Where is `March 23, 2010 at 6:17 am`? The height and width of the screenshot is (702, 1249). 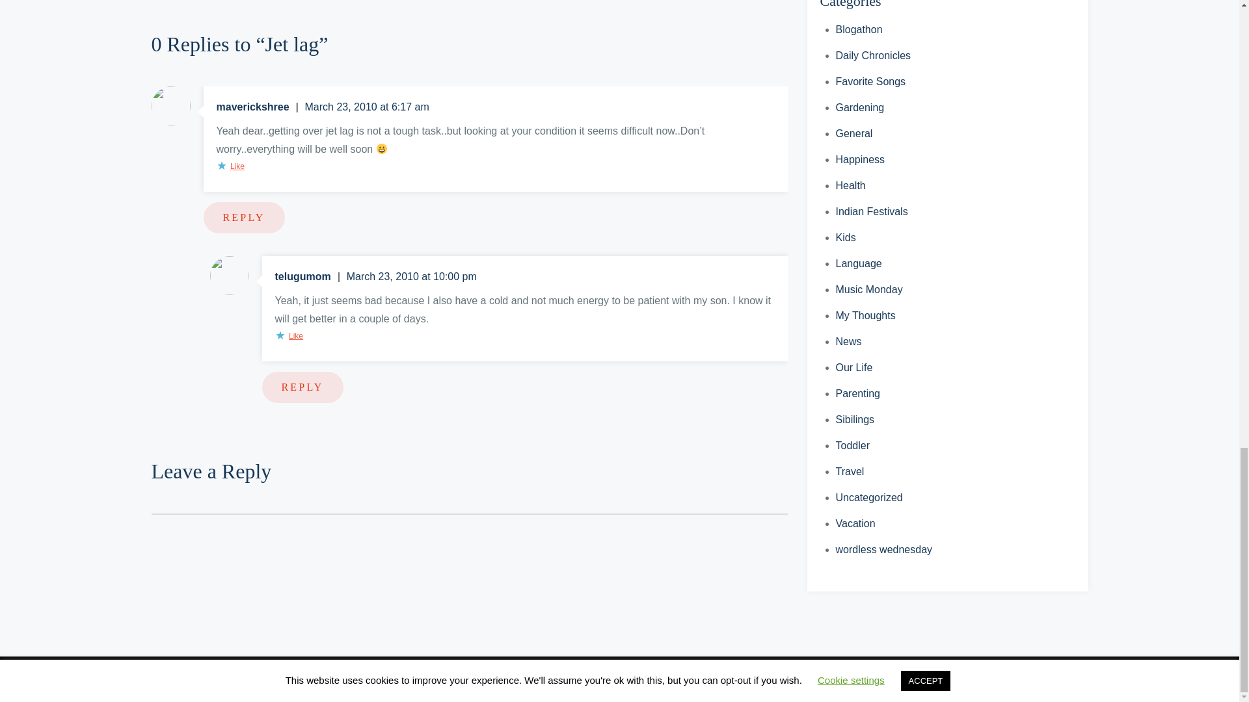 March 23, 2010 at 6:17 am is located at coordinates (367, 107).